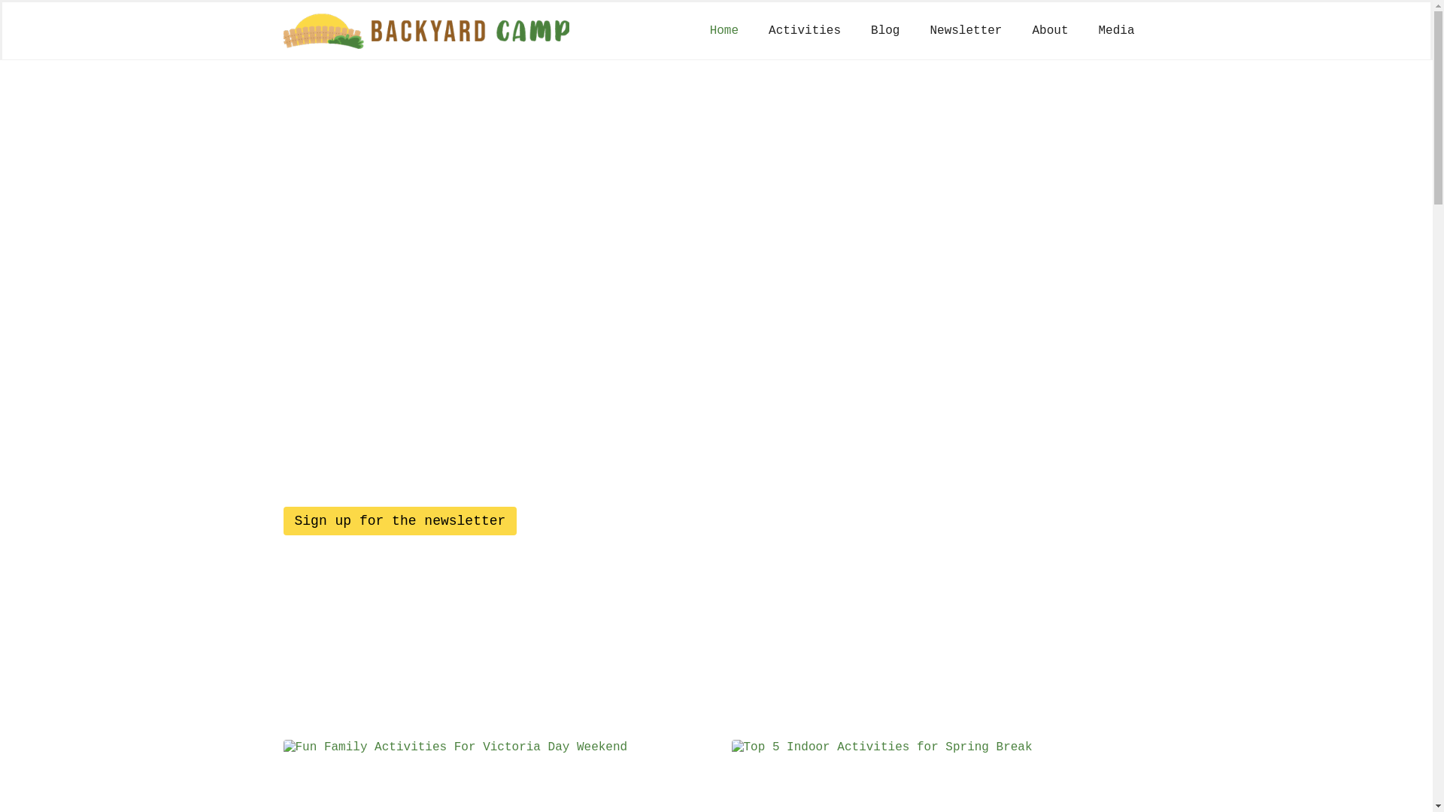  I want to click on Blog, so click(885, 31).